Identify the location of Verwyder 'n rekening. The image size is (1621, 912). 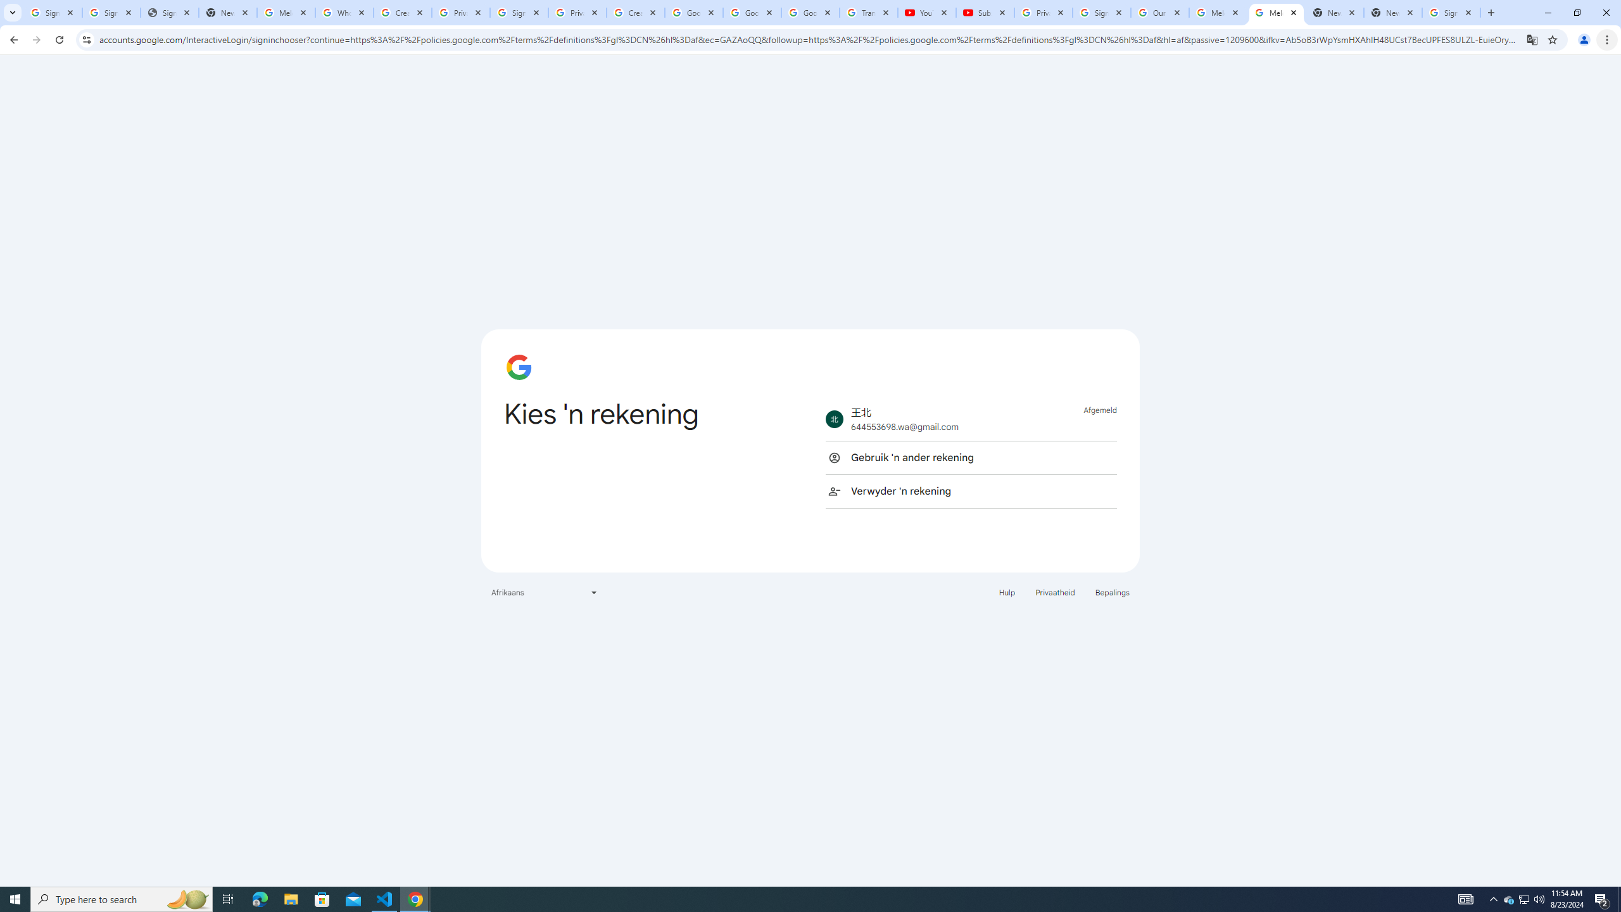
(971, 491).